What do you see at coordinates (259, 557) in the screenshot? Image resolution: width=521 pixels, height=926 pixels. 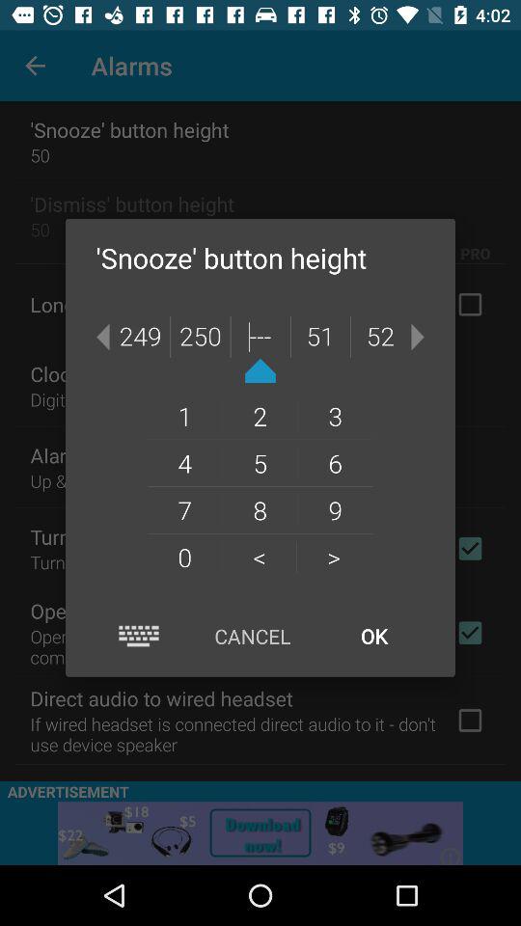 I see `scroll until < item` at bounding box center [259, 557].